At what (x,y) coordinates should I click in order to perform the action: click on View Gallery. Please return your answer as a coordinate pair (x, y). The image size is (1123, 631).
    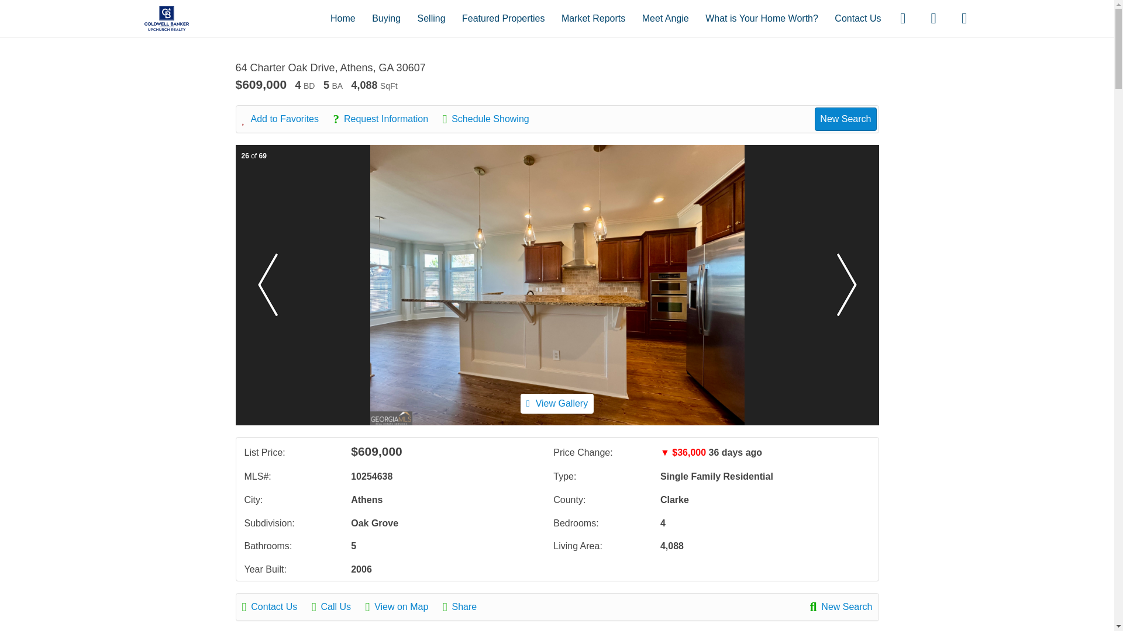
    Looking at the image, I should click on (557, 403).